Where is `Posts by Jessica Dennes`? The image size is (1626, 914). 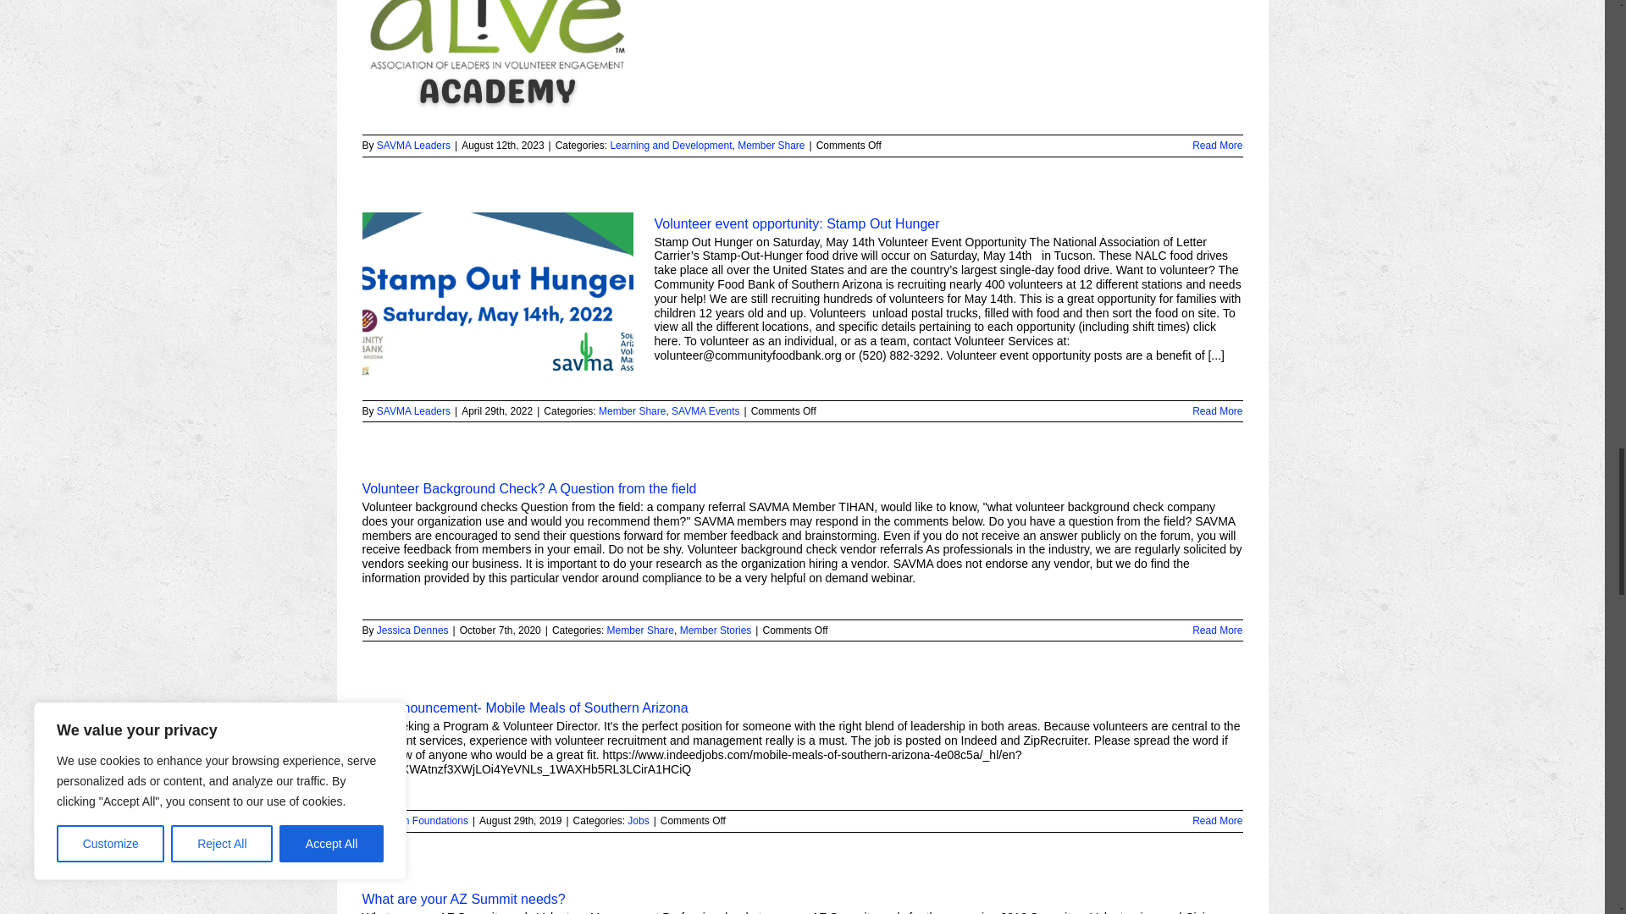
Posts by Jessica Dennes is located at coordinates (412, 630).